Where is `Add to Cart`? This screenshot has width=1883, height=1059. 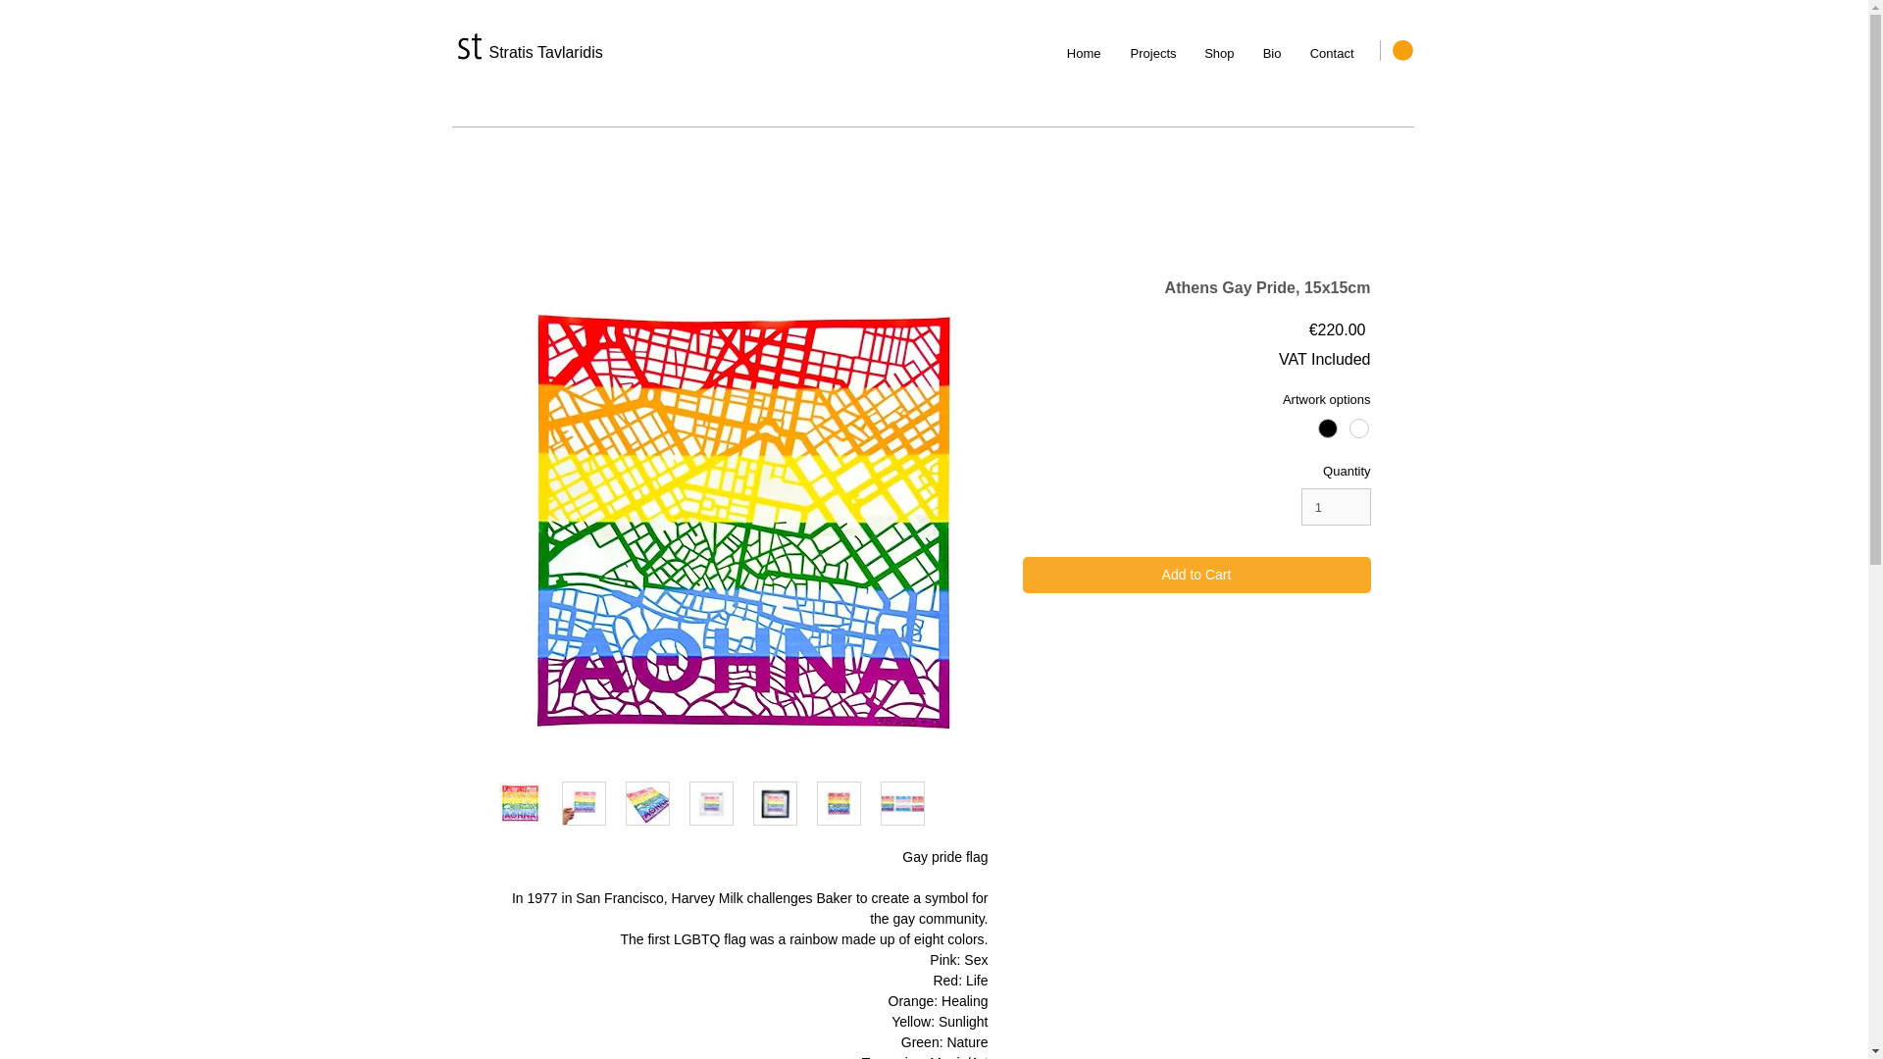 Add to Cart is located at coordinates (1196, 575).